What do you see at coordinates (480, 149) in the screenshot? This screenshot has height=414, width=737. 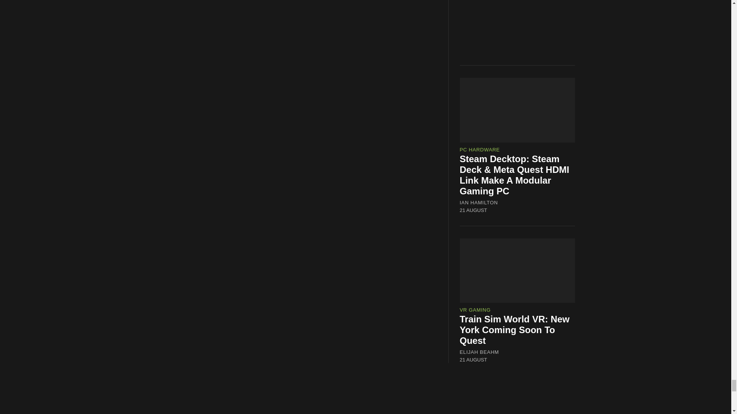 I see `PC HARDWARE` at bounding box center [480, 149].